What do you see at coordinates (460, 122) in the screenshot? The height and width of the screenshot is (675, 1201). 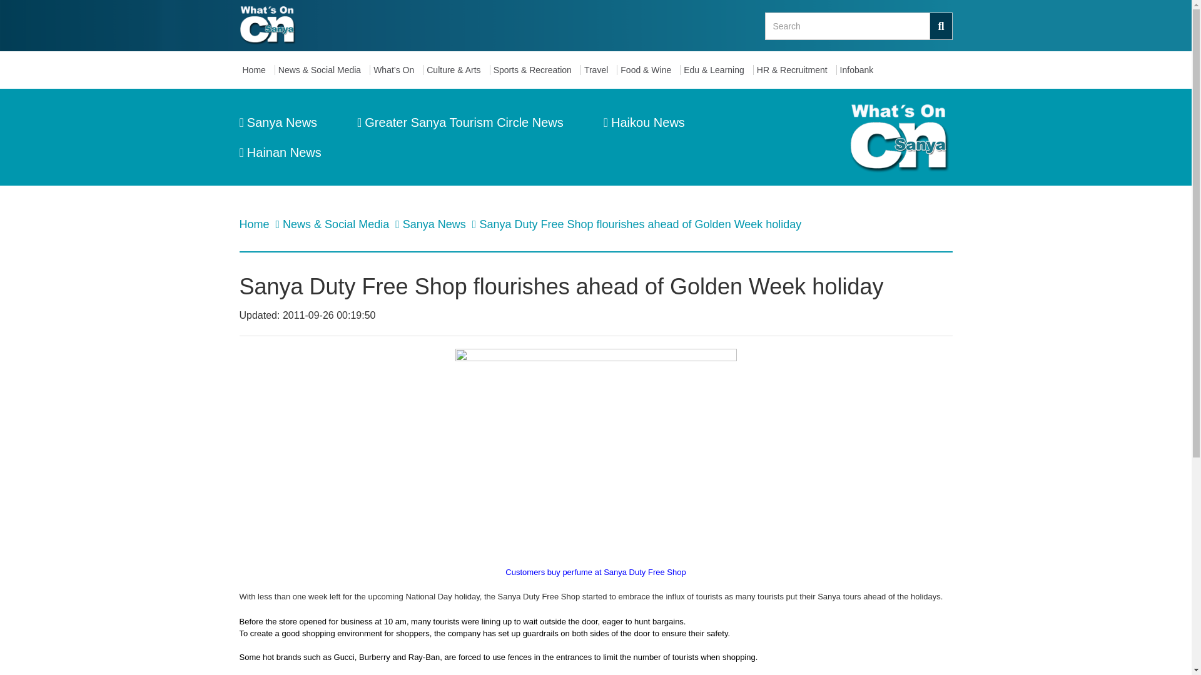 I see `Greater Sanya Tourism Circle News` at bounding box center [460, 122].